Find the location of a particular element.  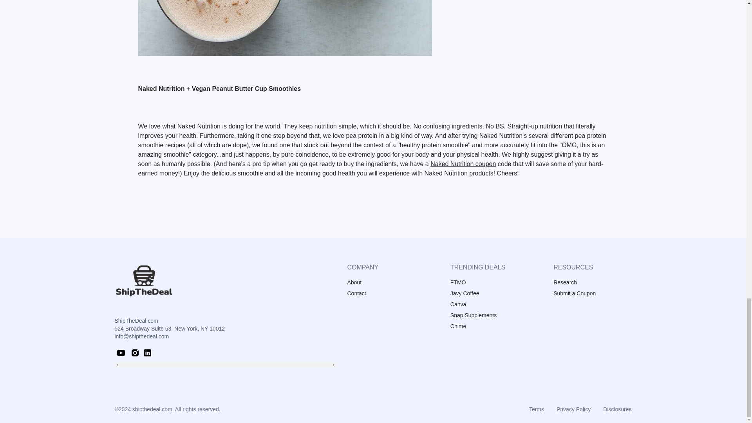

Naked Nutrition coupon is located at coordinates (463, 164).